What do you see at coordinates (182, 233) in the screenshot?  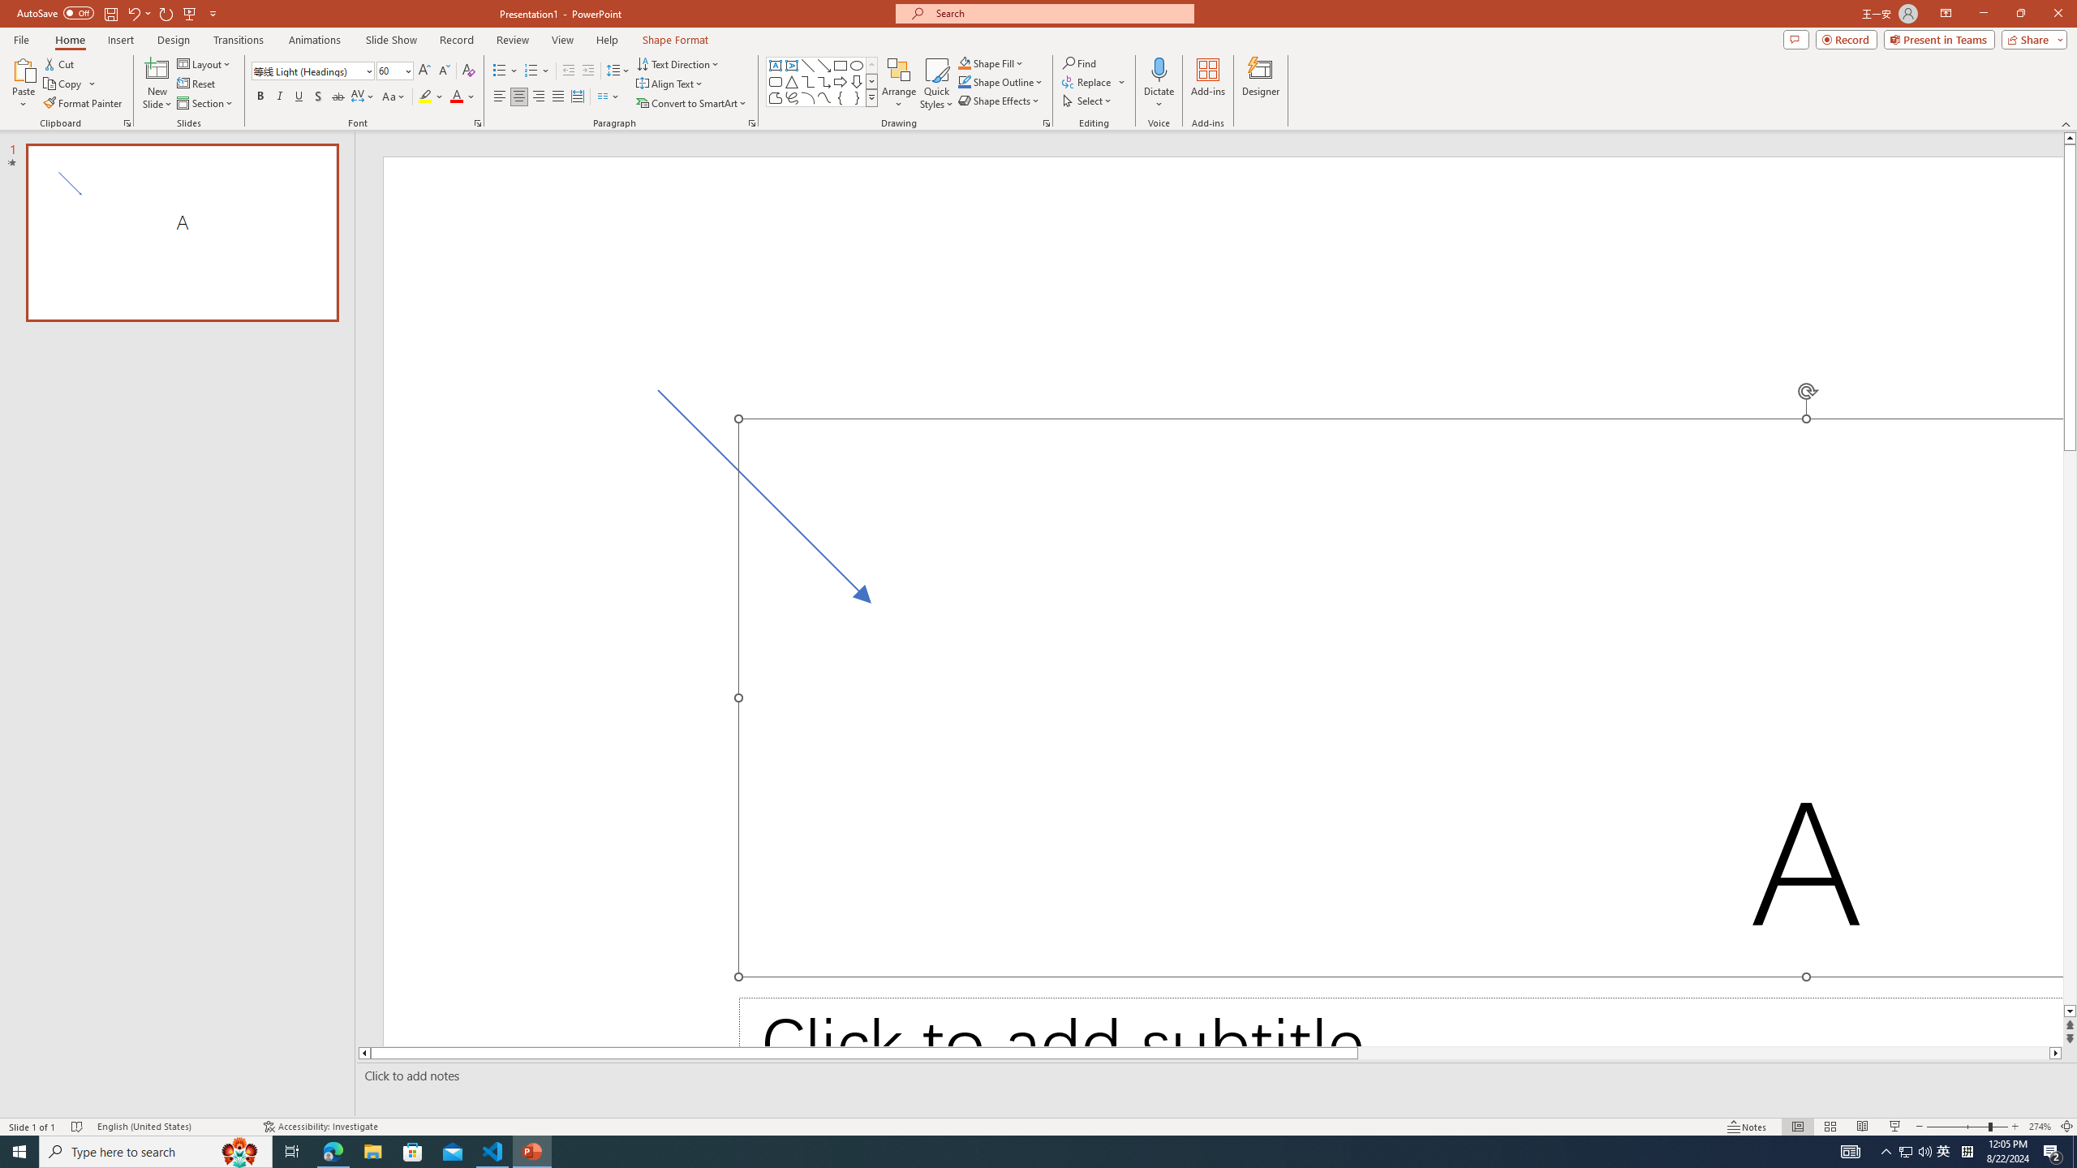 I see `Slide A` at bounding box center [182, 233].